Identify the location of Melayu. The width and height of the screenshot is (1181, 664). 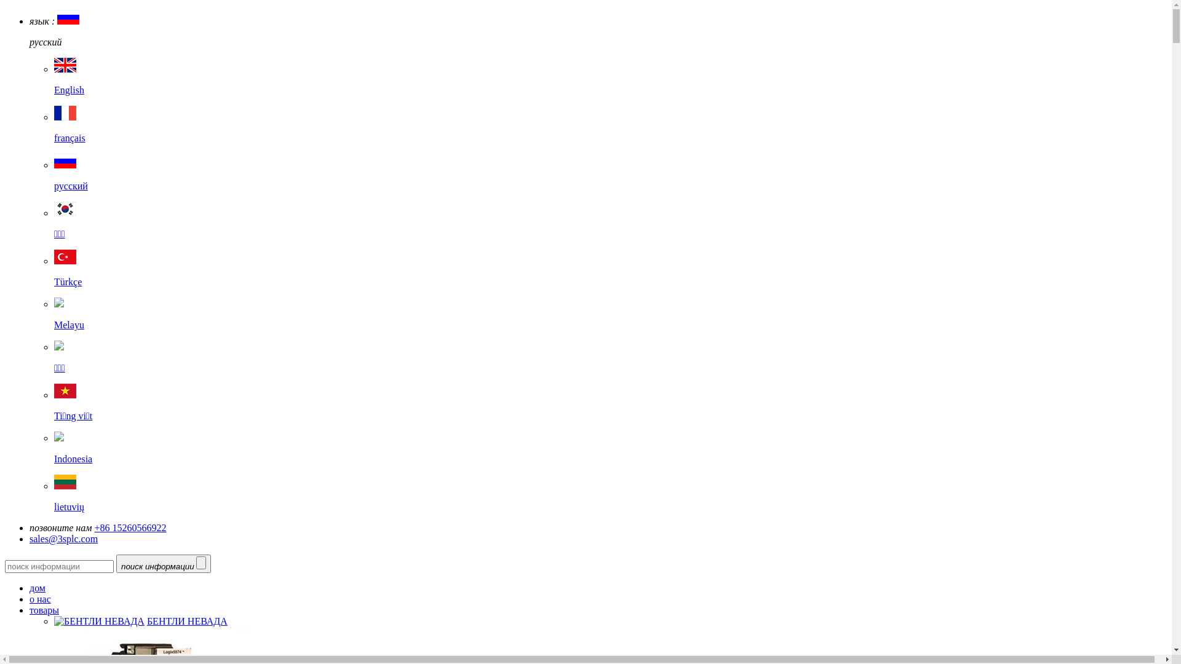
(610, 315).